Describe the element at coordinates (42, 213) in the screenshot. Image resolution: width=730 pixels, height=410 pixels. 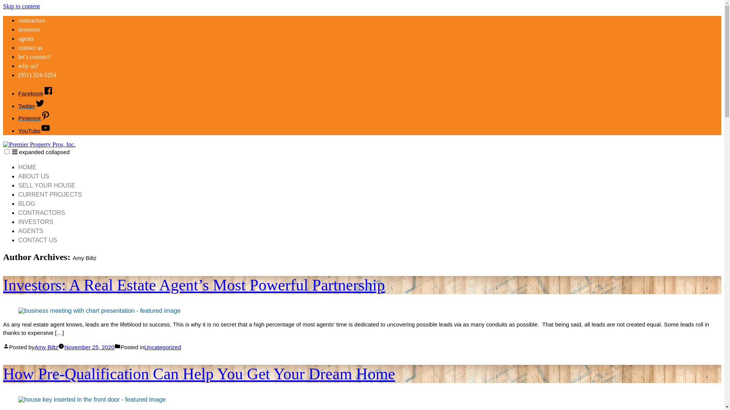
I see `CONTRACTORS` at that location.